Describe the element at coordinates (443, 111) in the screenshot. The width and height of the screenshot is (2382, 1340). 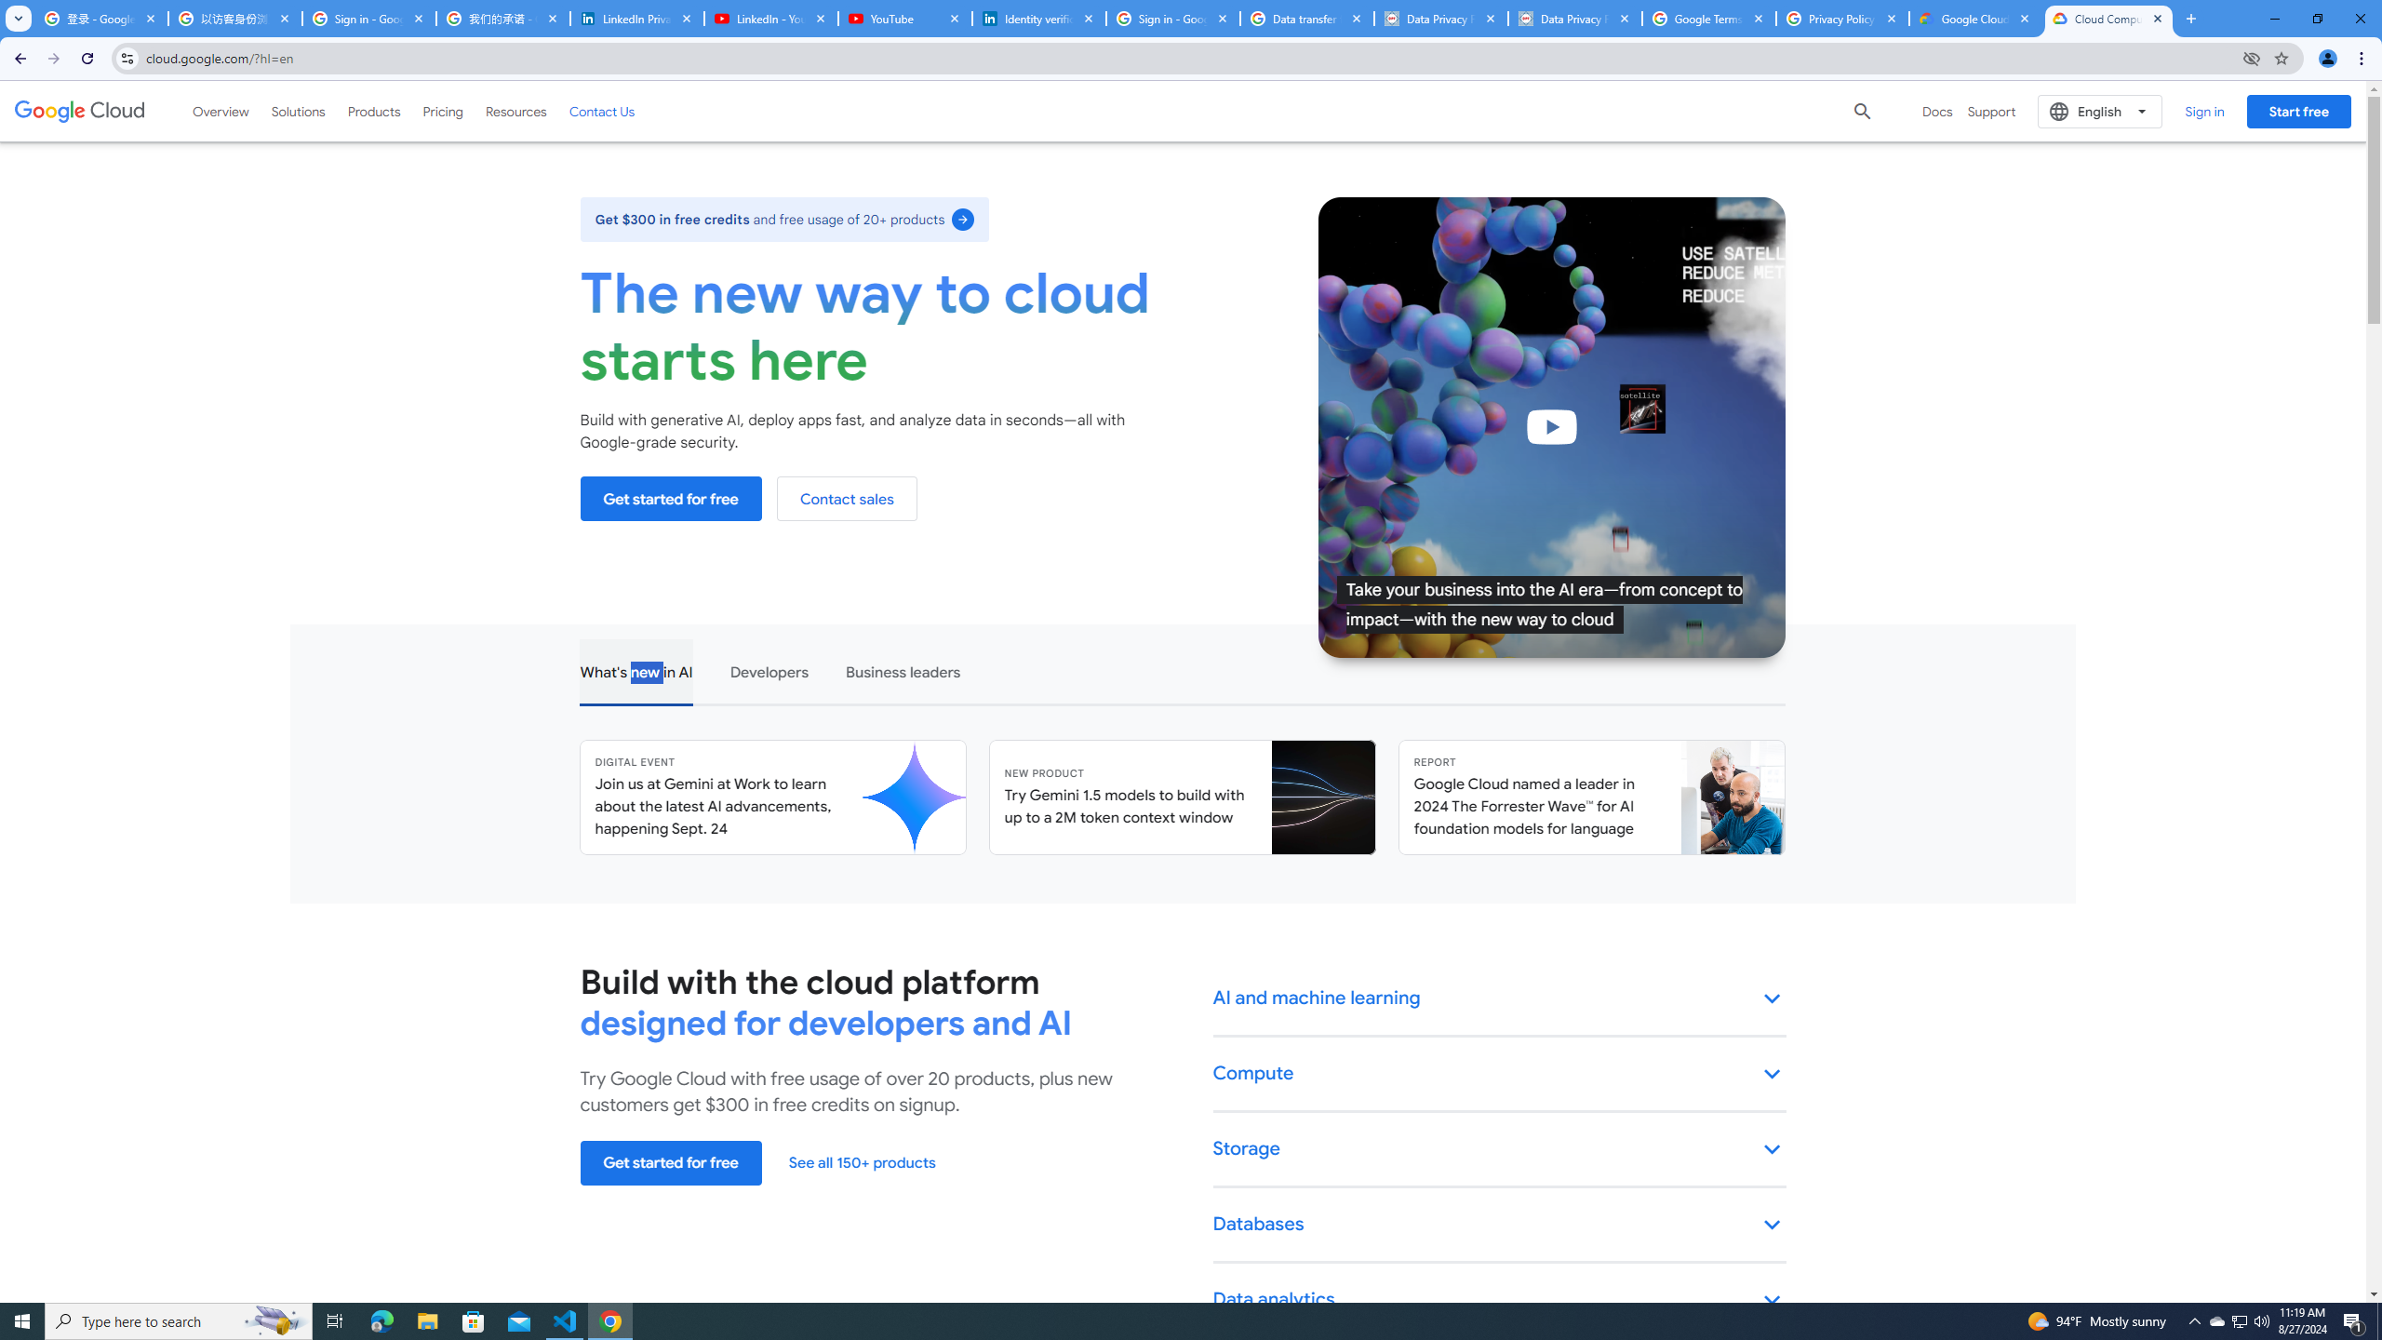
I see `Pricing` at that location.